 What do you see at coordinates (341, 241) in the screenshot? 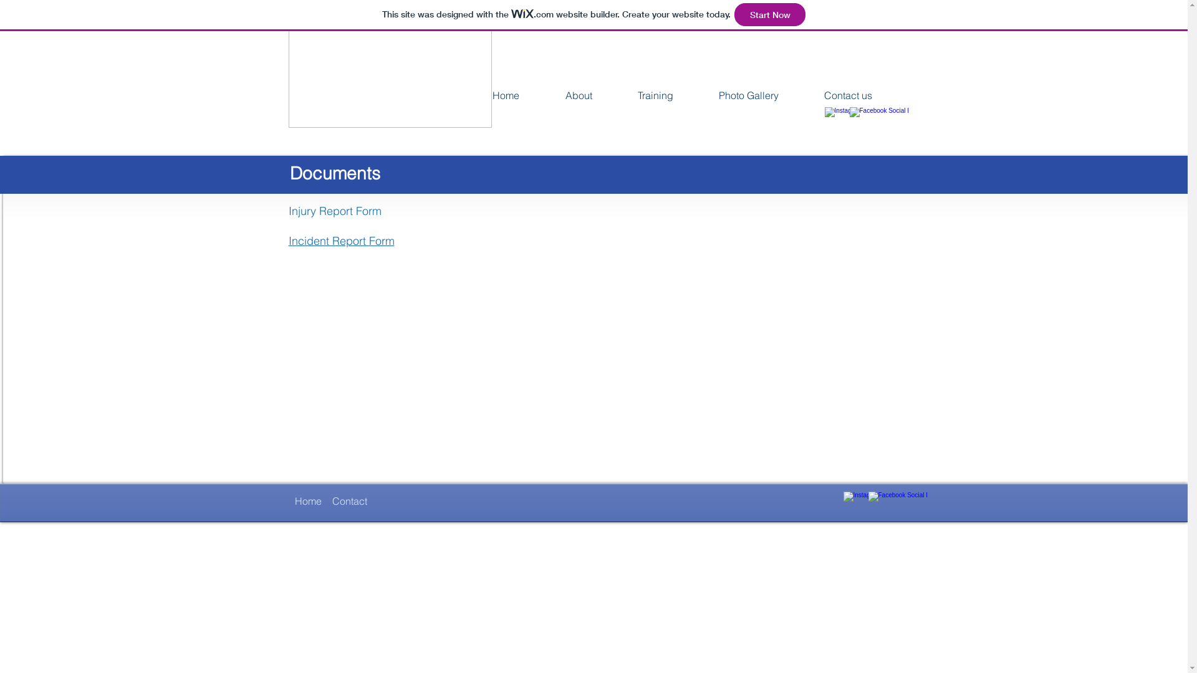
I see `Incident Report Form` at bounding box center [341, 241].